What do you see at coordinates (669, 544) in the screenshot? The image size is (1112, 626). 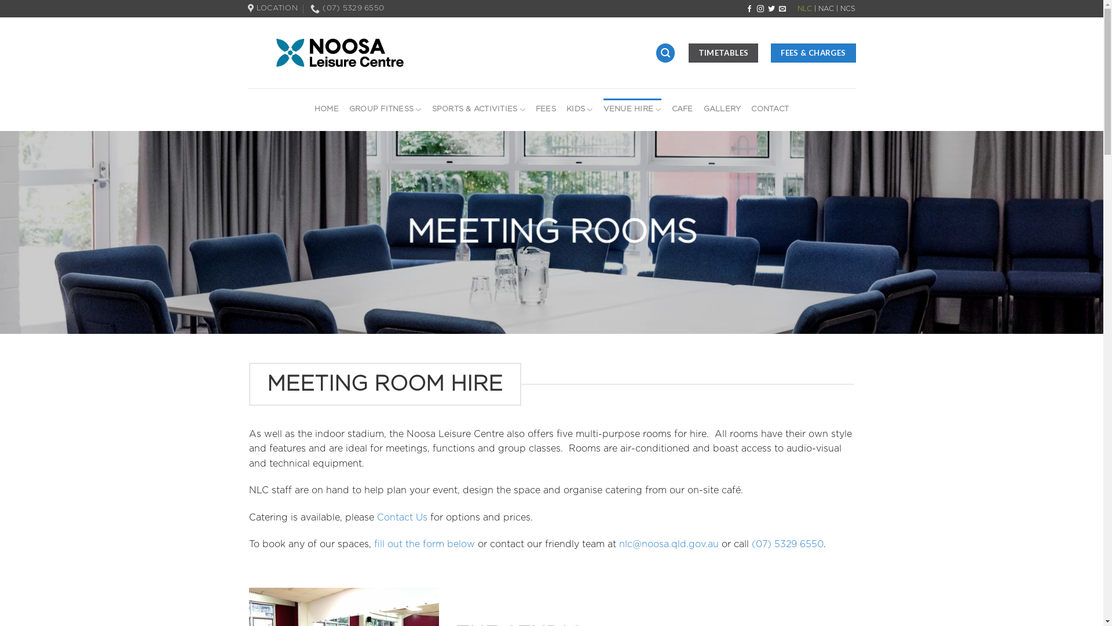 I see `nlc@noosa.qld.gov.au` at bounding box center [669, 544].